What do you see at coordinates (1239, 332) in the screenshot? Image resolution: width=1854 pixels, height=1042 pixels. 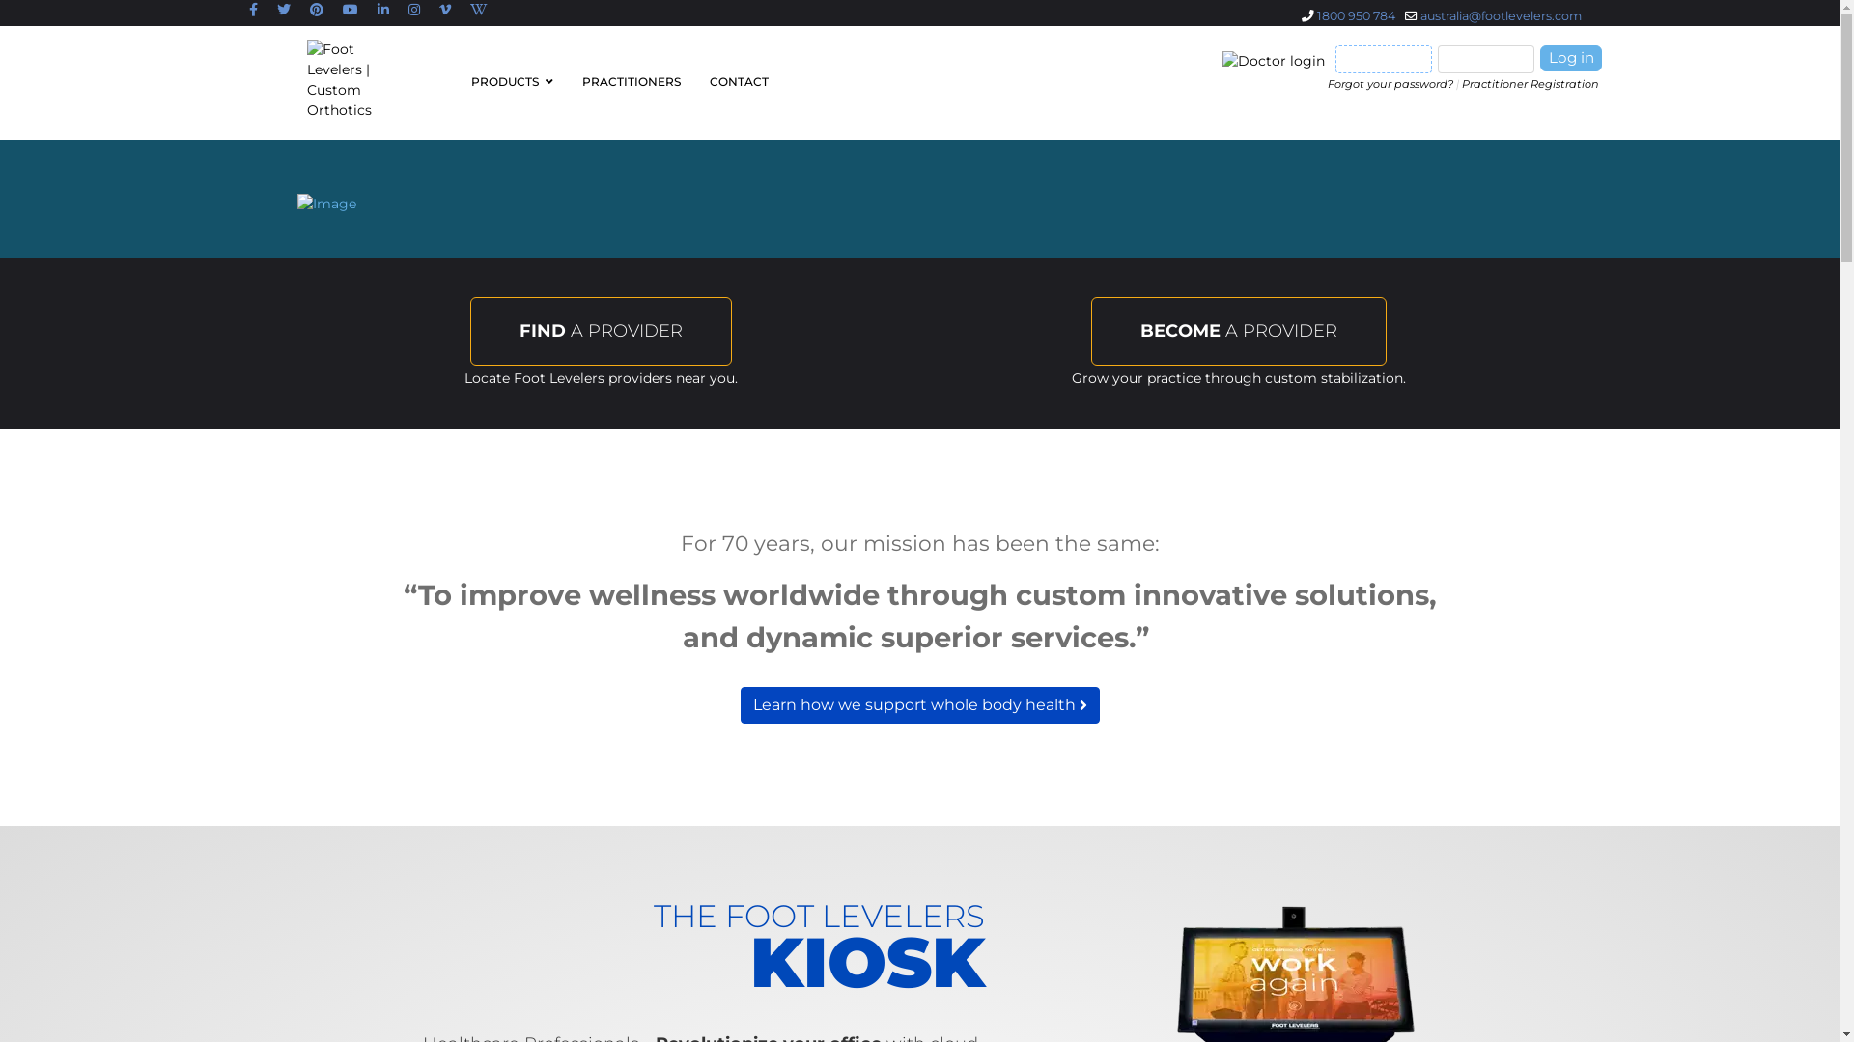 I see `BECOME A PROVIDER` at bounding box center [1239, 332].